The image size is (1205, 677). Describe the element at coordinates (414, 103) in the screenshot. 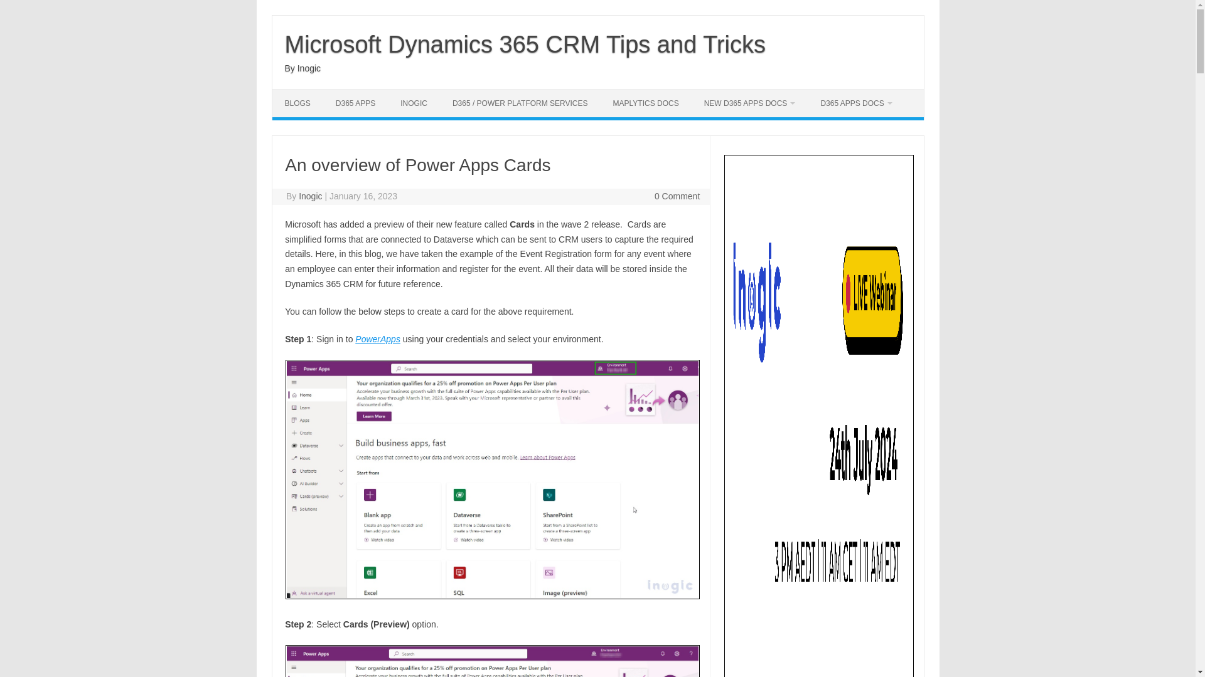

I see `INOGIC` at that location.